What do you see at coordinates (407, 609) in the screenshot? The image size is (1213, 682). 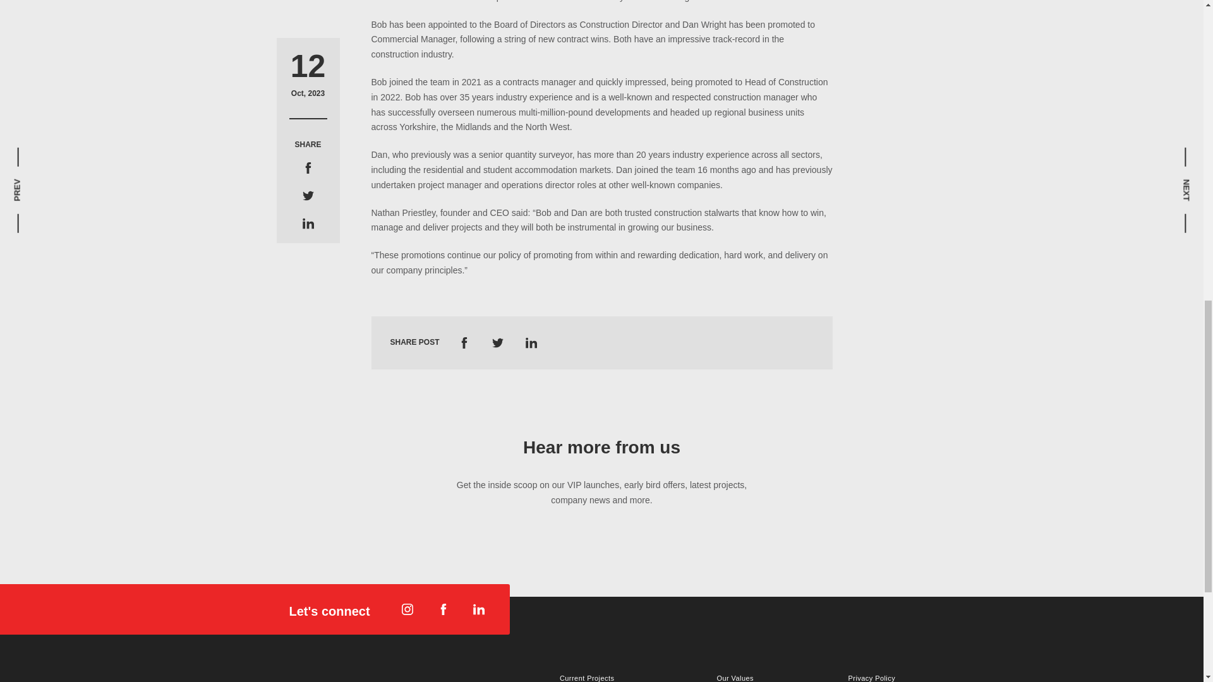 I see `Instagram` at bounding box center [407, 609].